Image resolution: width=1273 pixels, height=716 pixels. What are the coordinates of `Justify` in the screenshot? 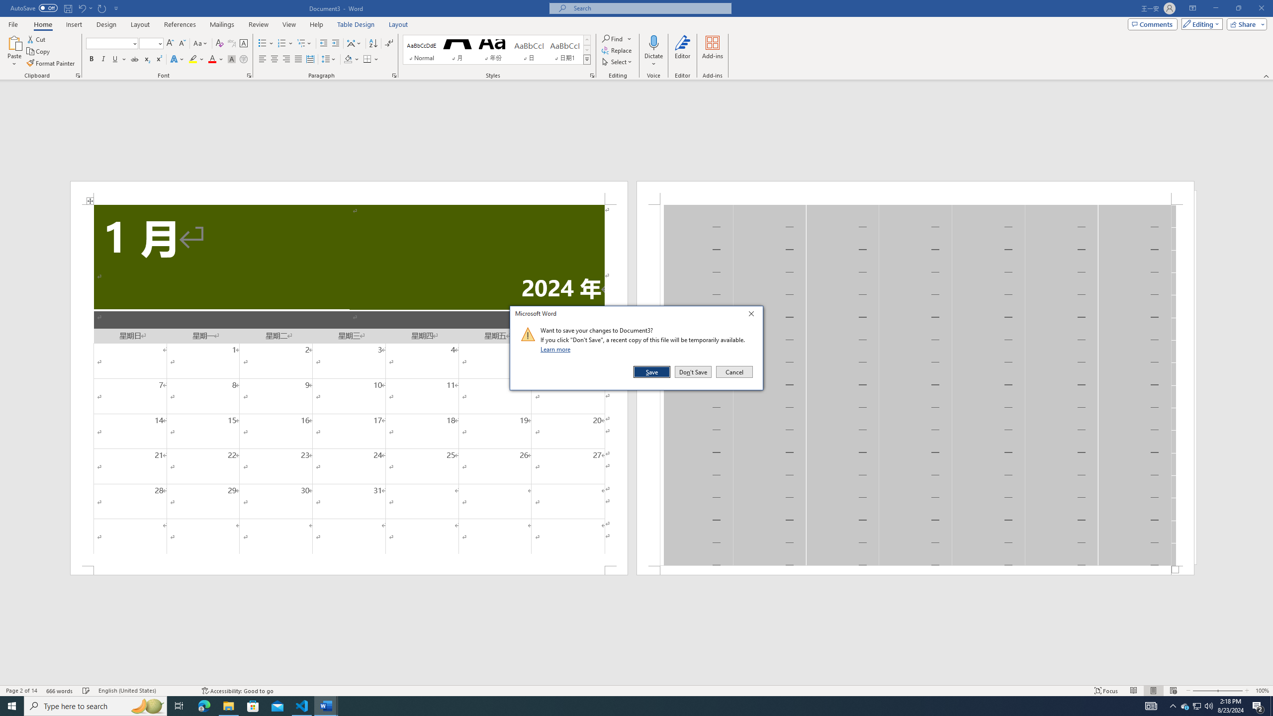 It's located at (298, 60).